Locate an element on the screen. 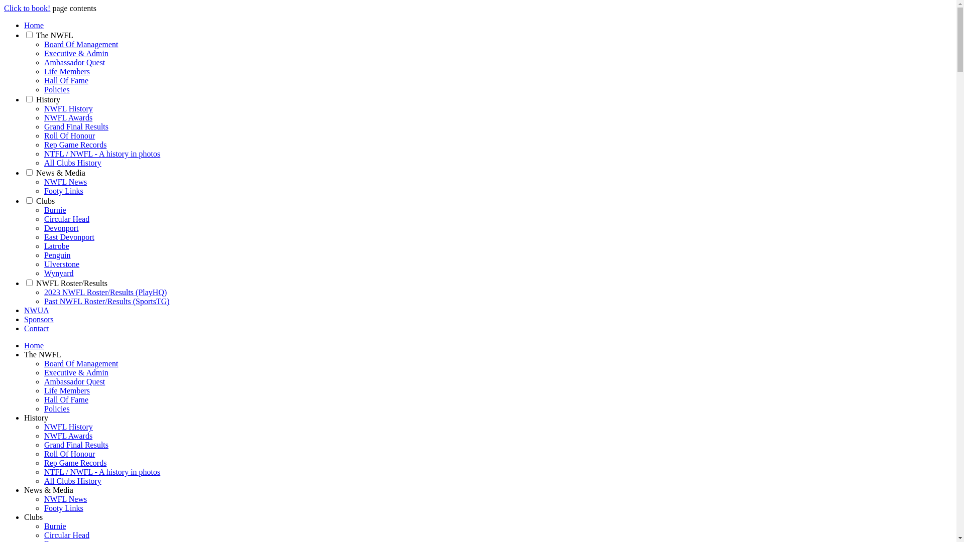 The height and width of the screenshot is (542, 964). Devonport is located at coordinates (61, 228).